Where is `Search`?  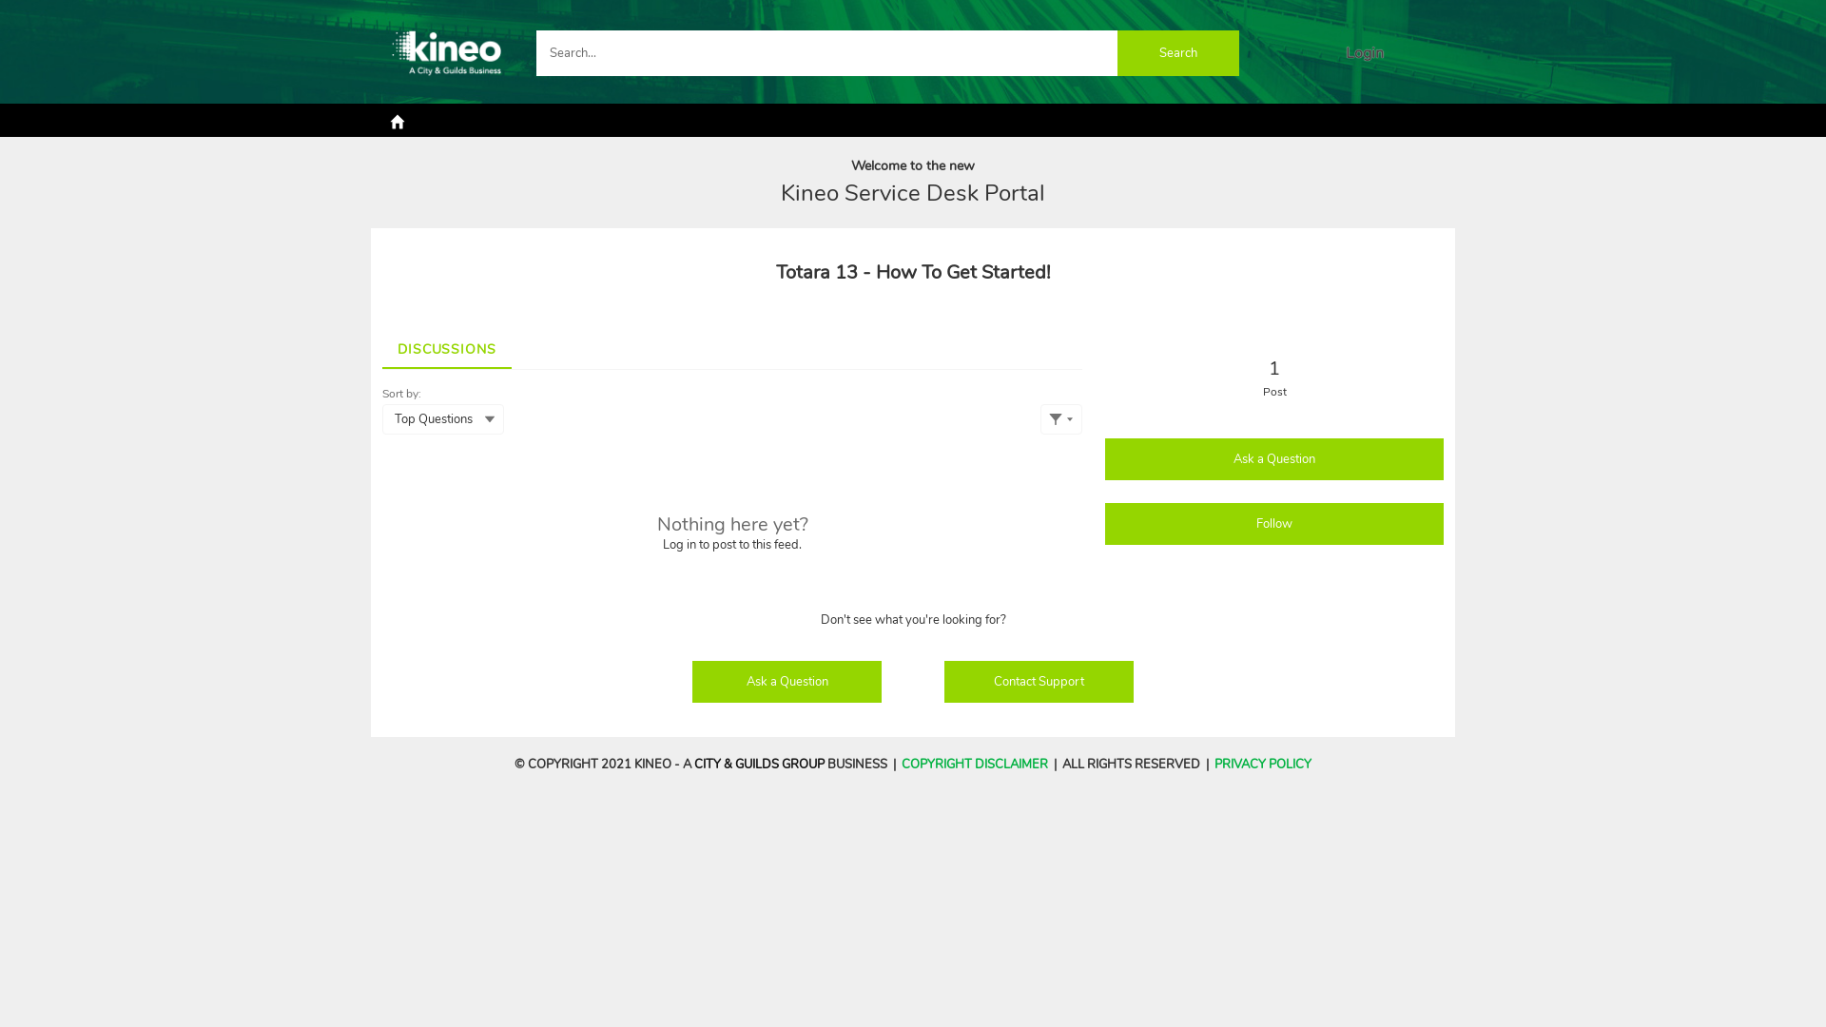 Search is located at coordinates (1178, 53).